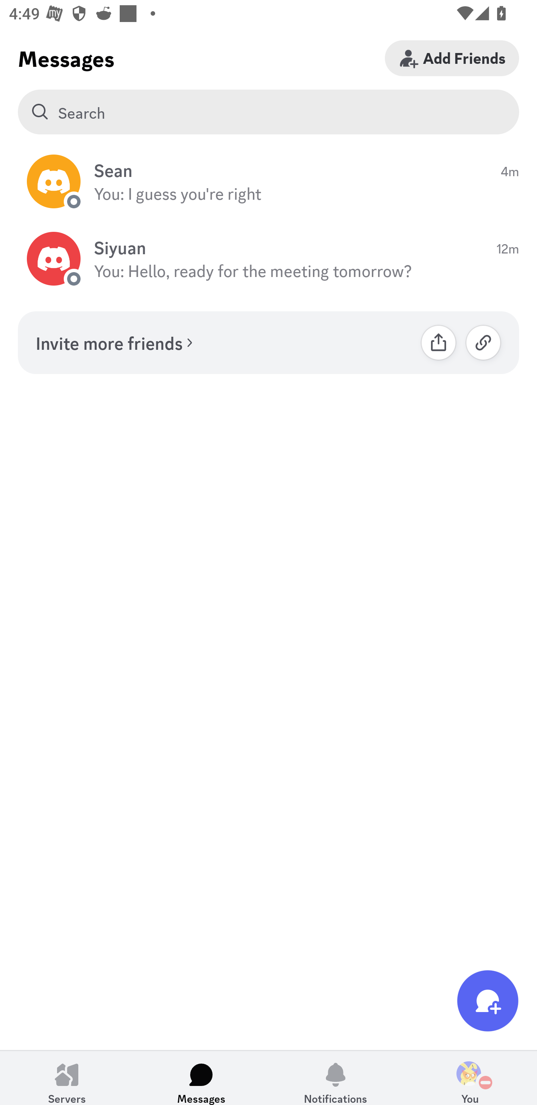 This screenshot has width=537, height=1105. I want to click on Copy Link, so click(483, 342).